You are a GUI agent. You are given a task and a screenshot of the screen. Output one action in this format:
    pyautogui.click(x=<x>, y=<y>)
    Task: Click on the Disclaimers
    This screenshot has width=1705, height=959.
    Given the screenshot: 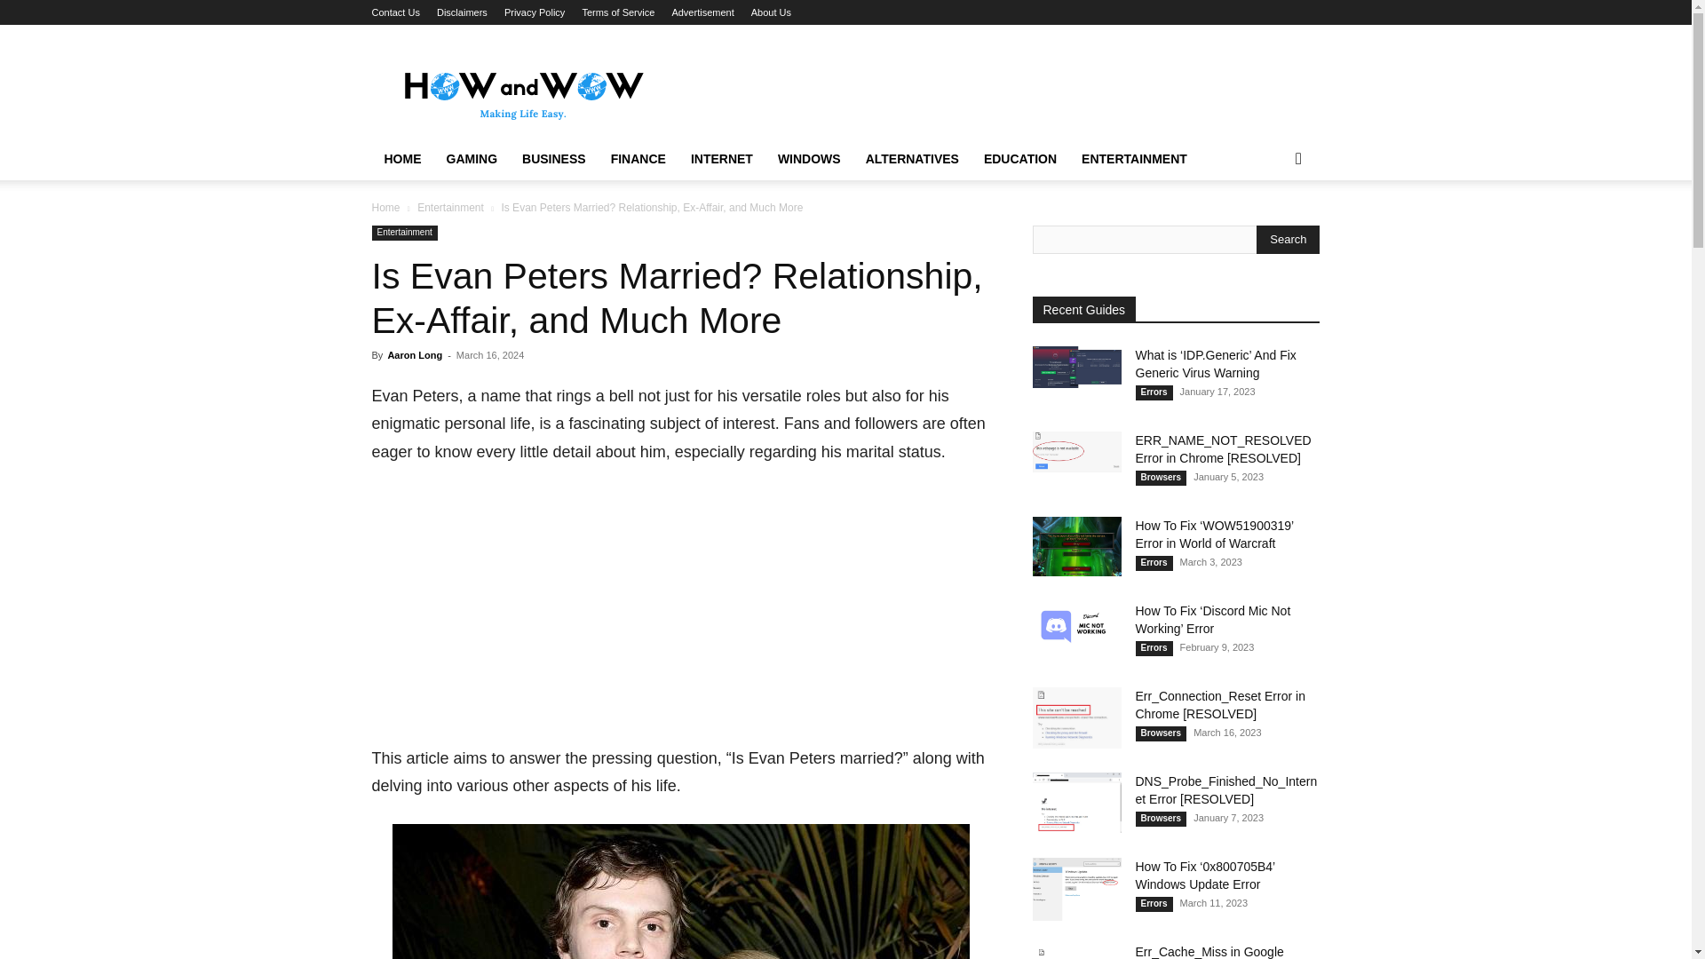 What is the action you would take?
    pyautogui.click(x=462, y=12)
    